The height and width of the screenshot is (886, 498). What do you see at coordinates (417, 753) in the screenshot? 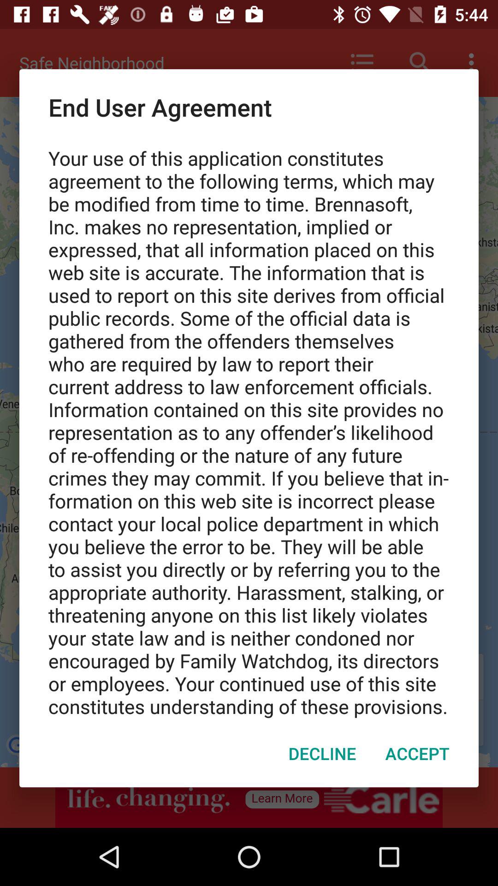
I see `flip until accept item` at bounding box center [417, 753].